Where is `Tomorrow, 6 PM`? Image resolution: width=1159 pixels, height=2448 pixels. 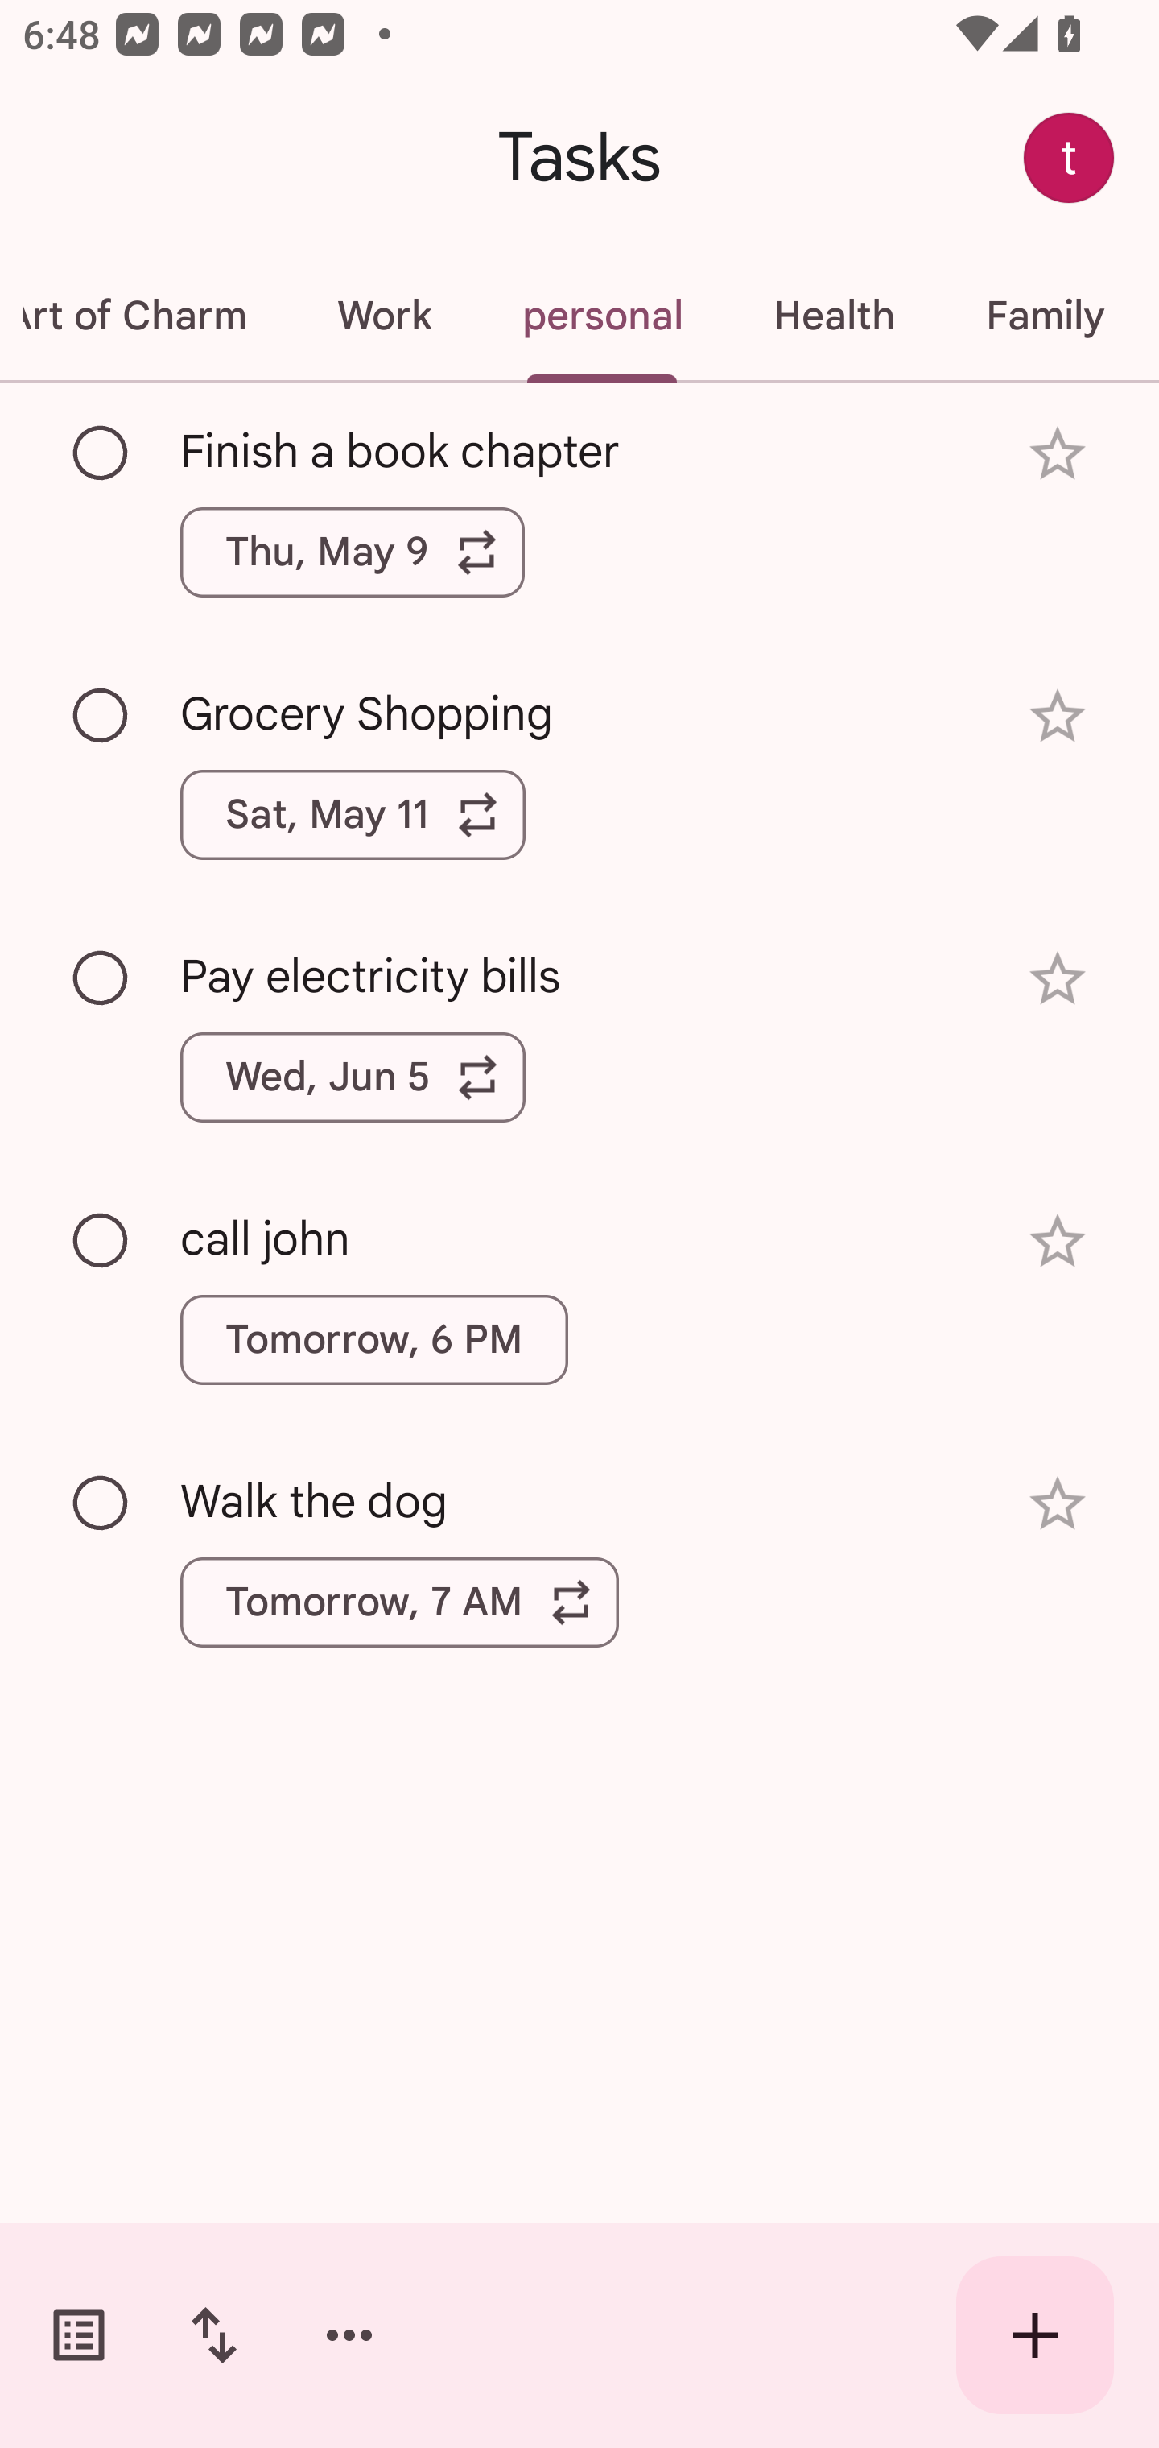
Tomorrow, 6 PM is located at coordinates (373, 1340).